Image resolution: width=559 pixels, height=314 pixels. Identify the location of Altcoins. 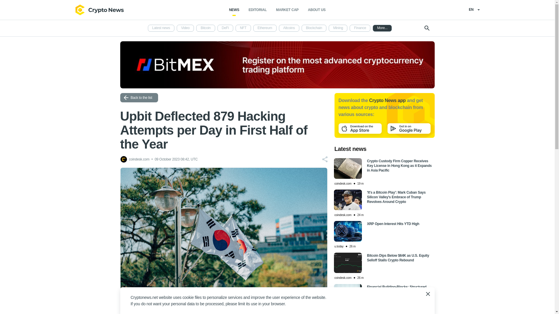
(289, 28).